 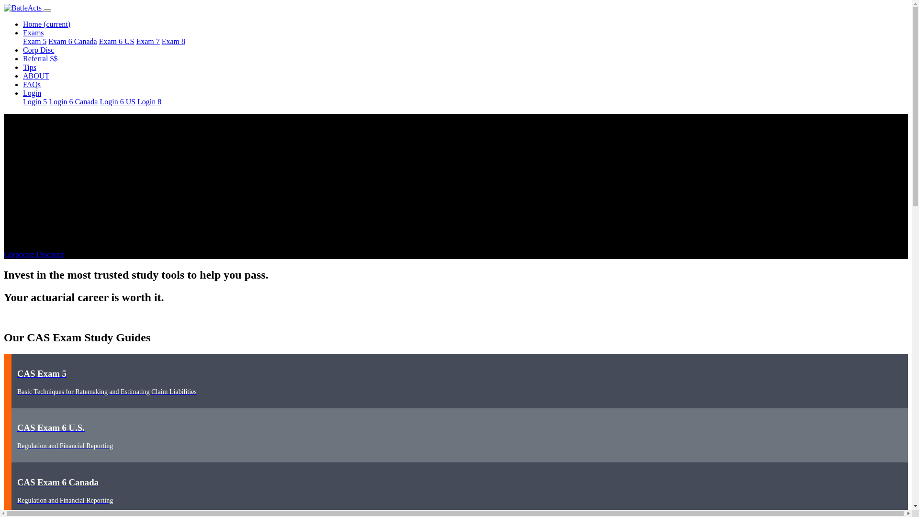 What do you see at coordinates (35, 101) in the screenshot?
I see `Login 5` at bounding box center [35, 101].